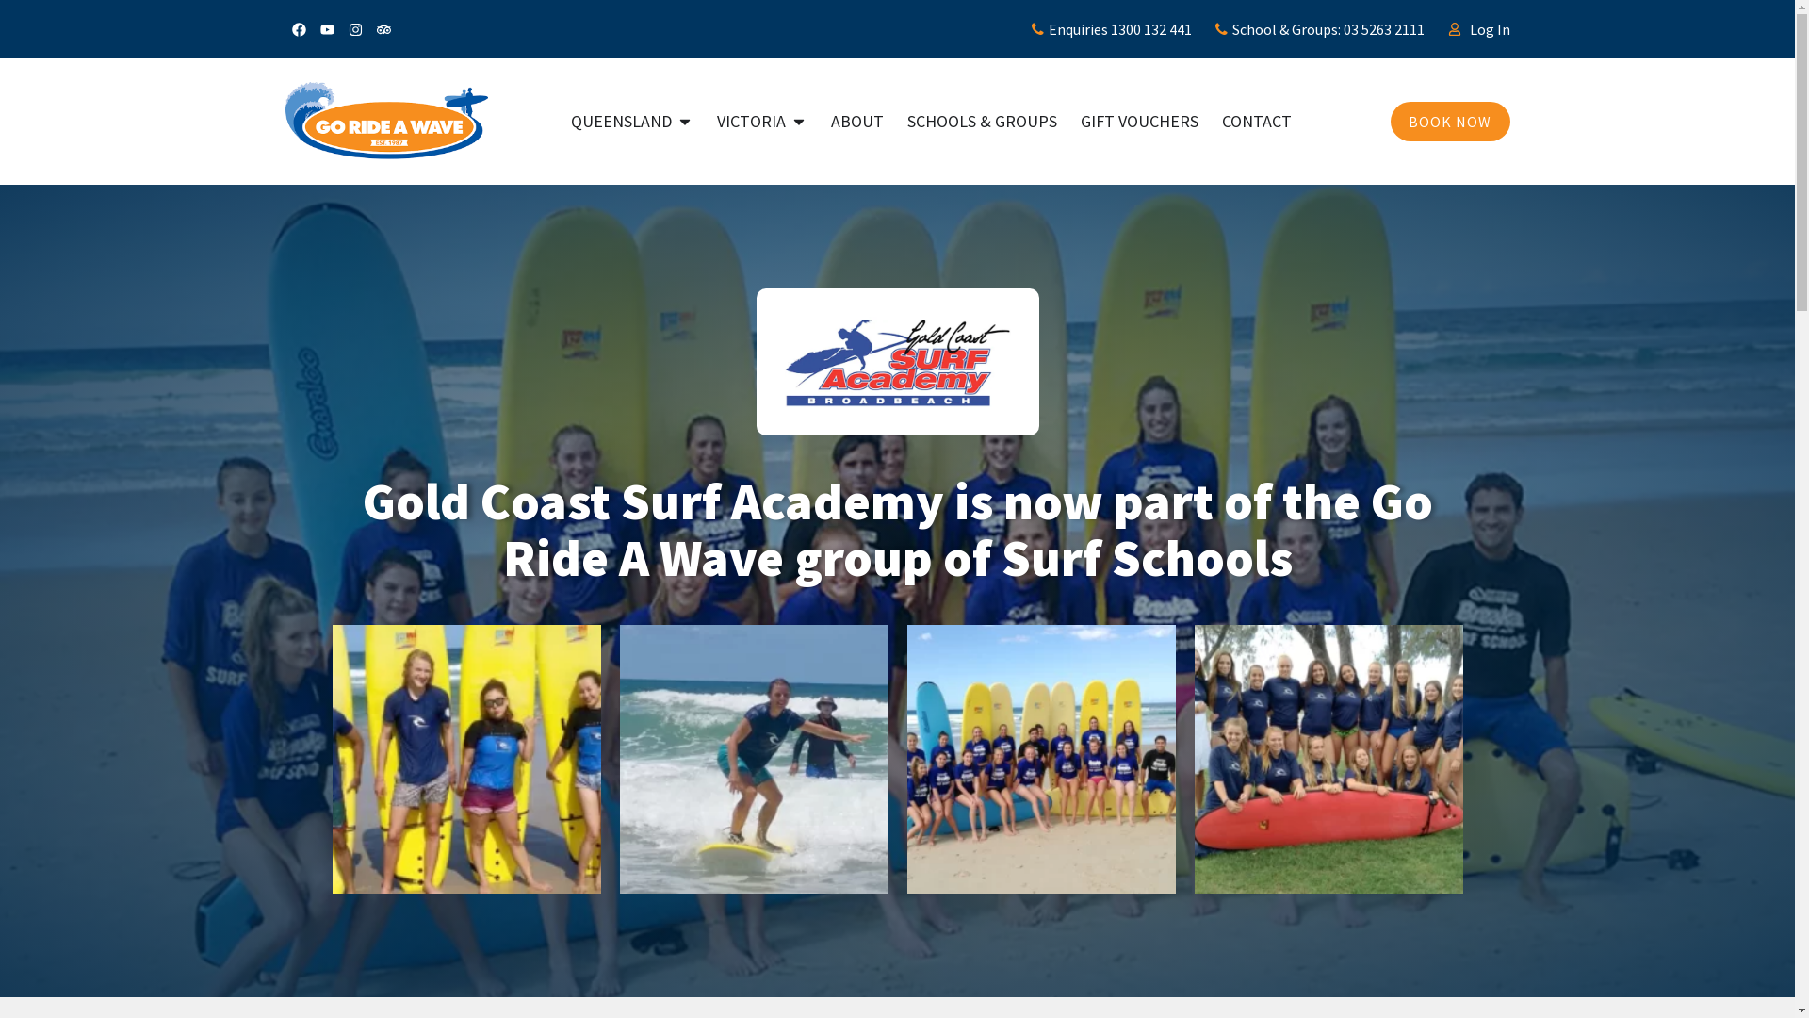  What do you see at coordinates (857, 123) in the screenshot?
I see `ABOUT` at bounding box center [857, 123].